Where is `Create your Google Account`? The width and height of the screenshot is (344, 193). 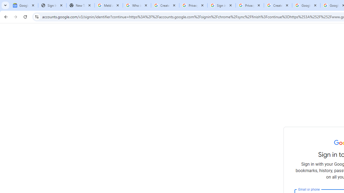 Create your Google Account is located at coordinates (165, 5).